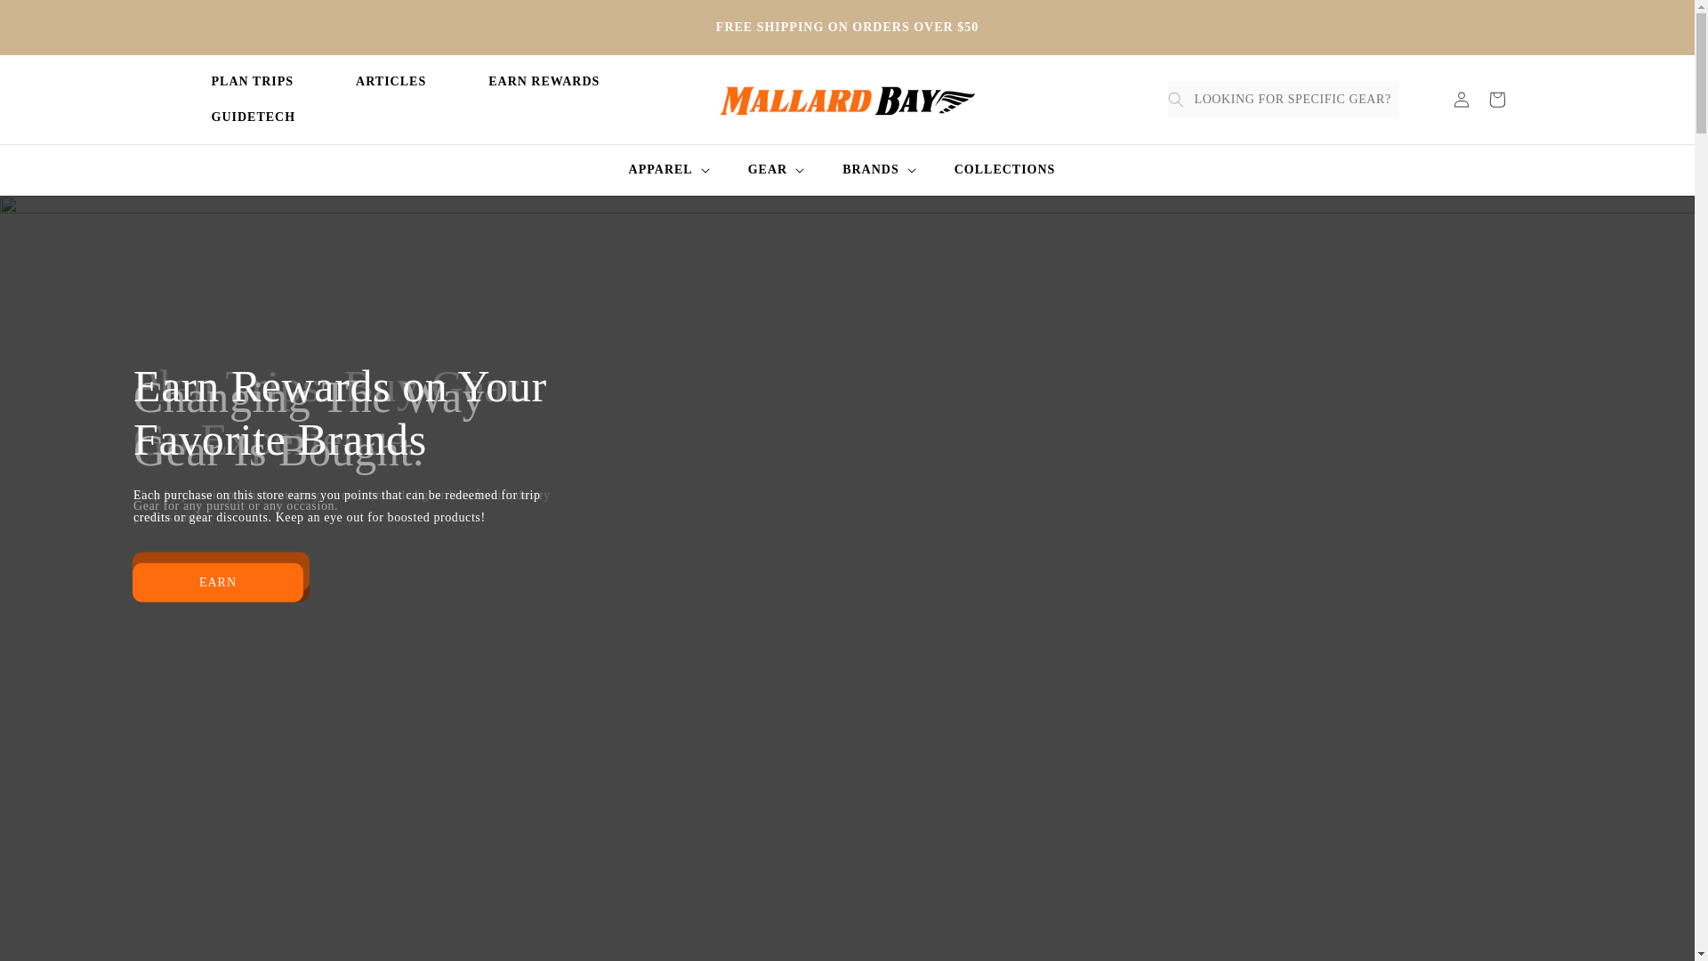 The width and height of the screenshot is (1708, 961). I want to click on SKIP TO CONTENT, so click(84, 18).